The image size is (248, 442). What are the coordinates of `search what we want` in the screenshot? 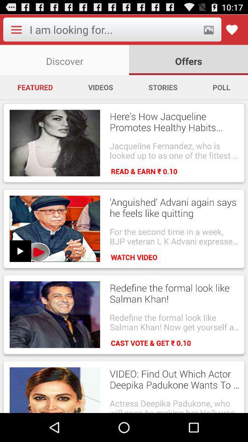 It's located at (113, 29).